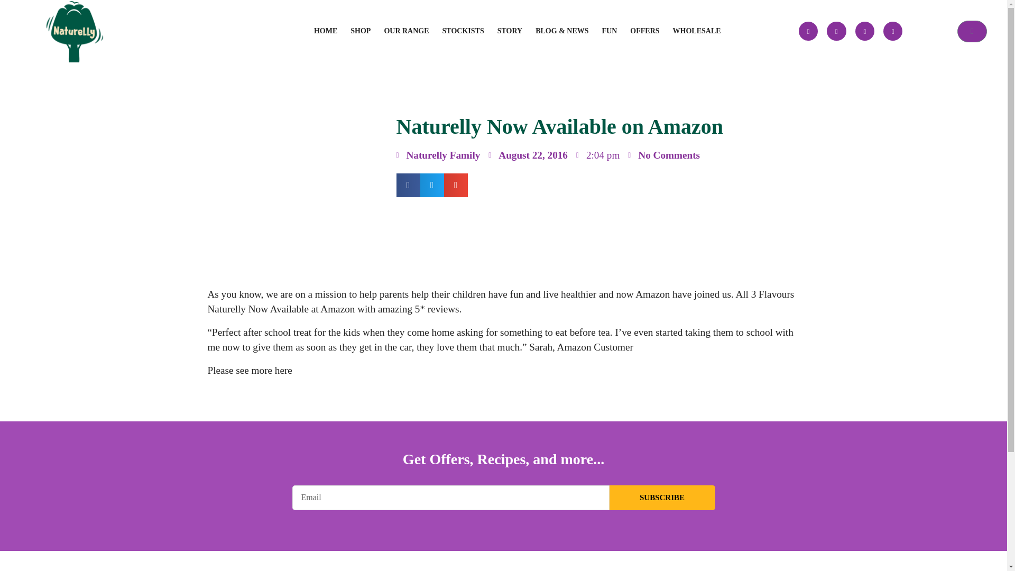  I want to click on SUBSCRIBE, so click(662, 498).